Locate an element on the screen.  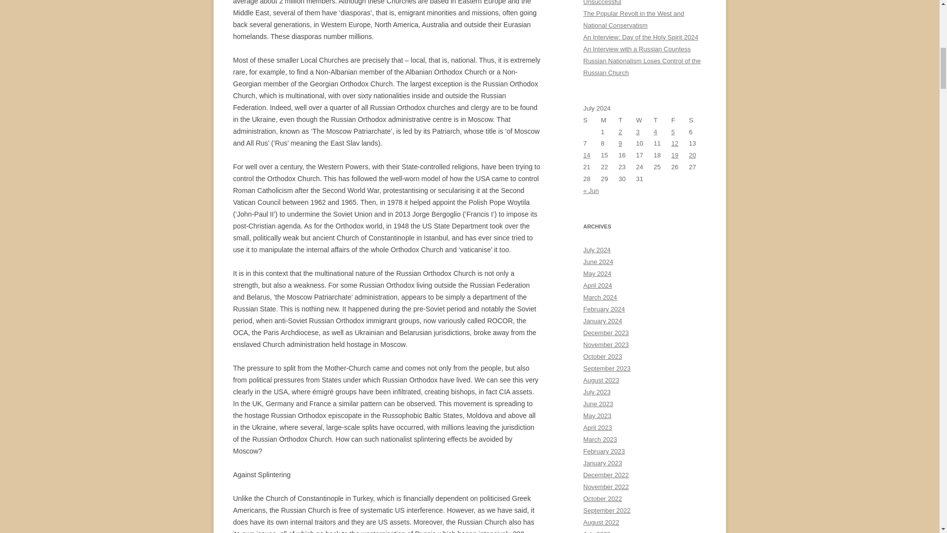
Friday is located at coordinates (680, 120).